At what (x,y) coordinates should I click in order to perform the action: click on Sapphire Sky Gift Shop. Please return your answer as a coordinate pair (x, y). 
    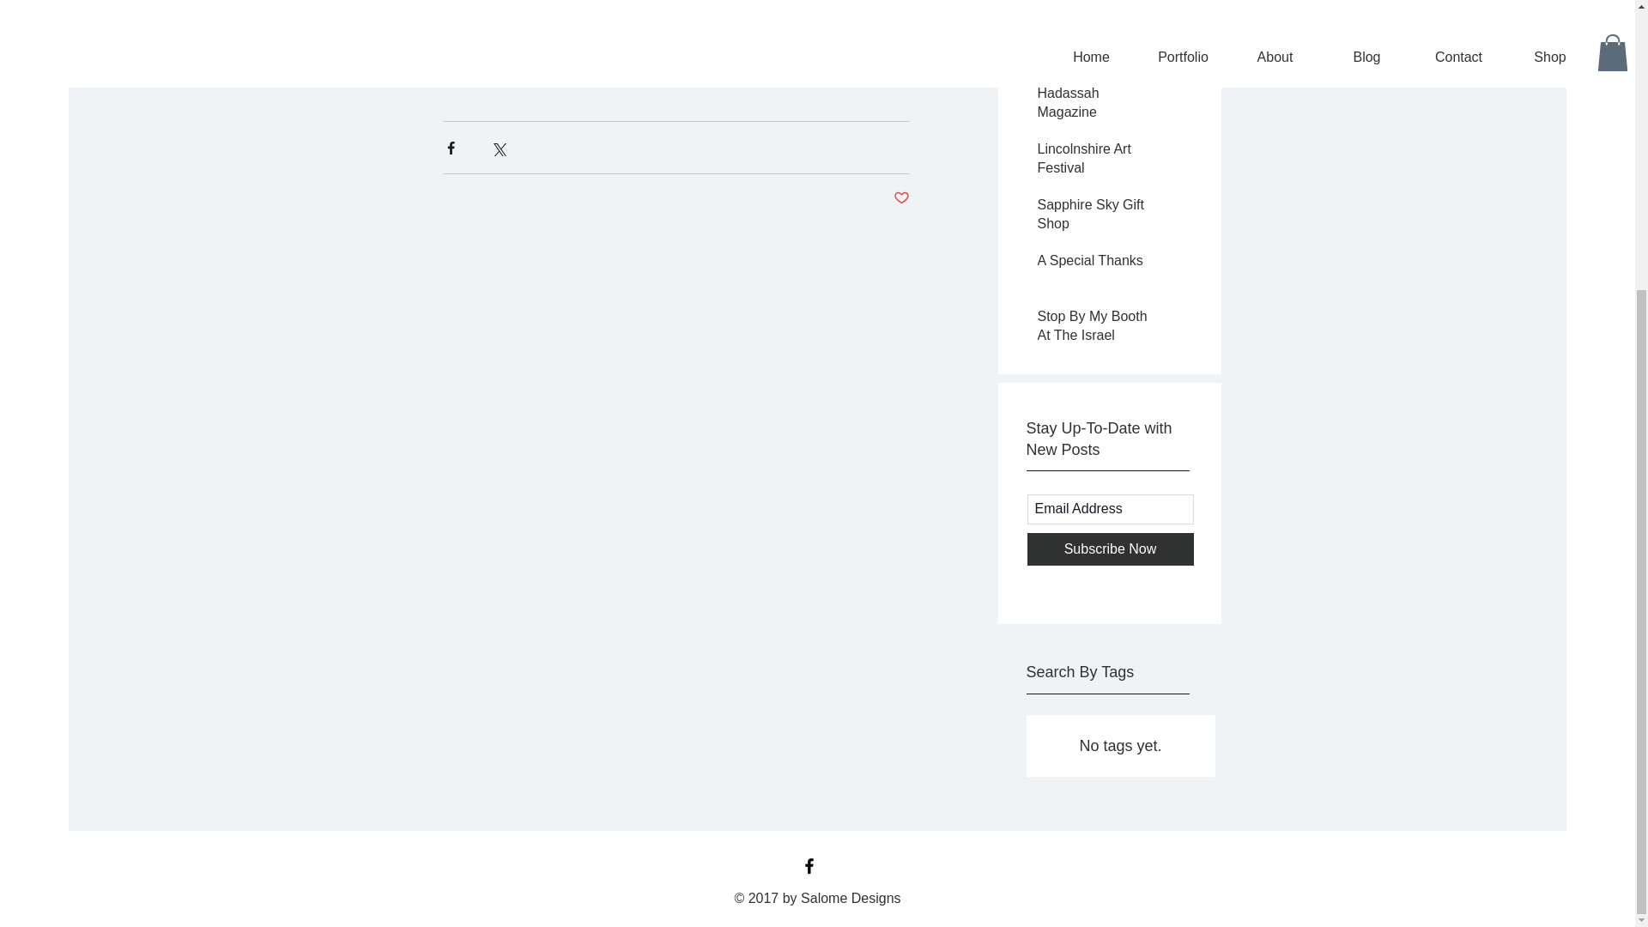
    Looking at the image, I should click on (1098, 218).